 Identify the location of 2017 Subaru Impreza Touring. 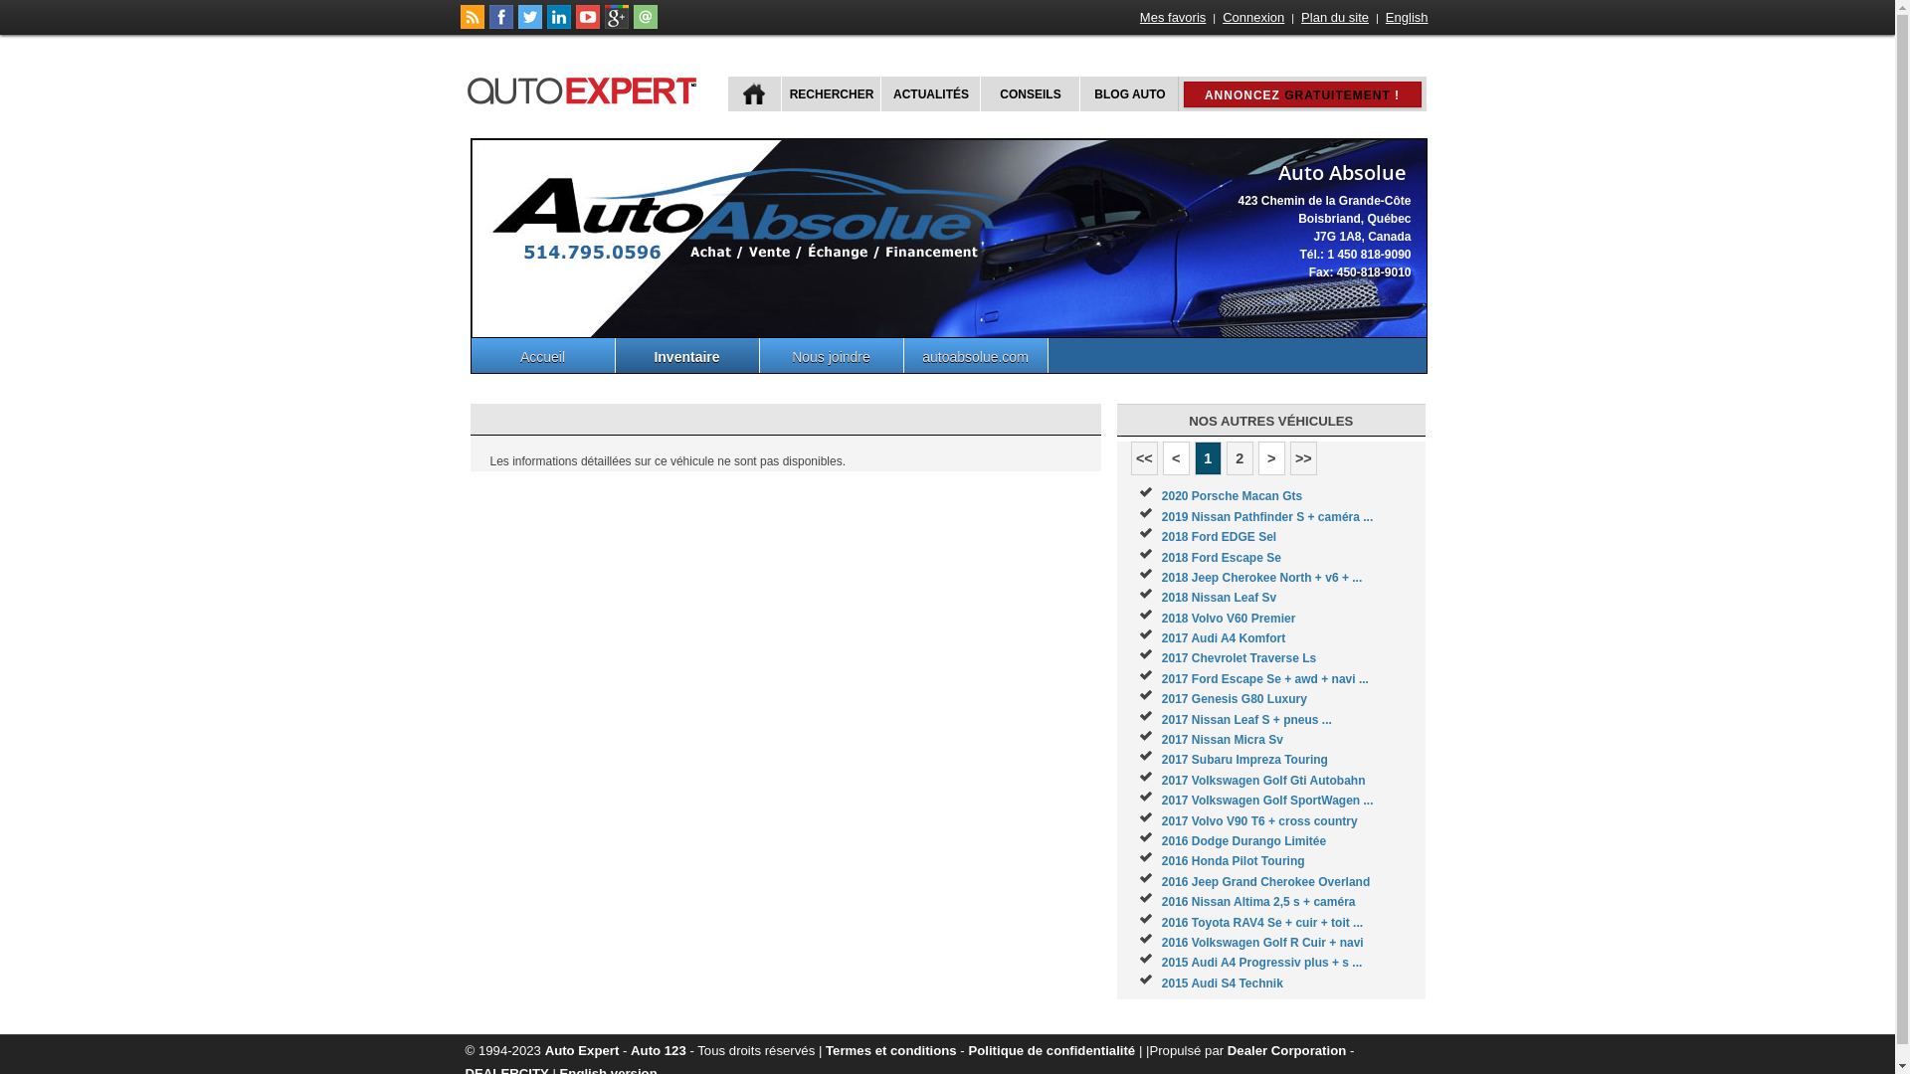
(1245, 760).